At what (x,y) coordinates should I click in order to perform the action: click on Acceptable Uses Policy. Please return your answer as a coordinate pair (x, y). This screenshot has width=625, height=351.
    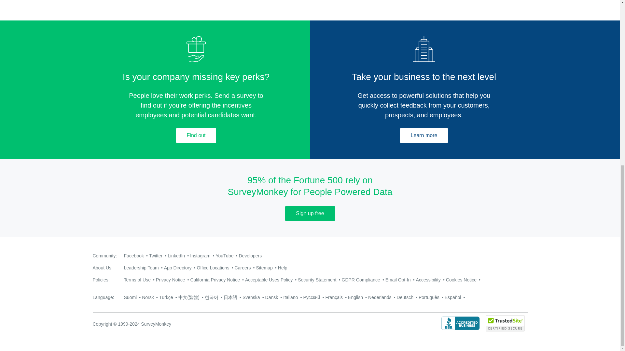
    Looking at the image, I should click on (269, 280).